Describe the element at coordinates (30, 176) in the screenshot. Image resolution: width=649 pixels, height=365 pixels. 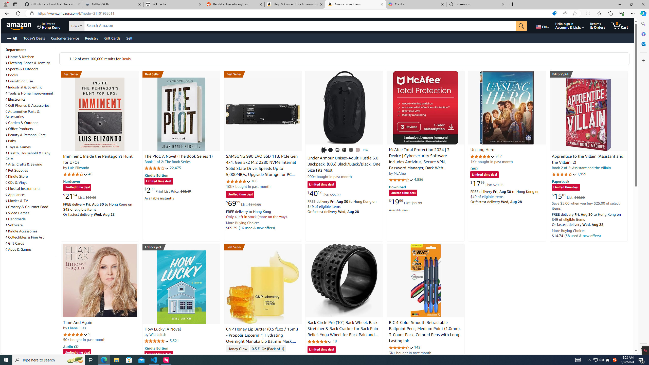
I see `Kindle Store` at that location.